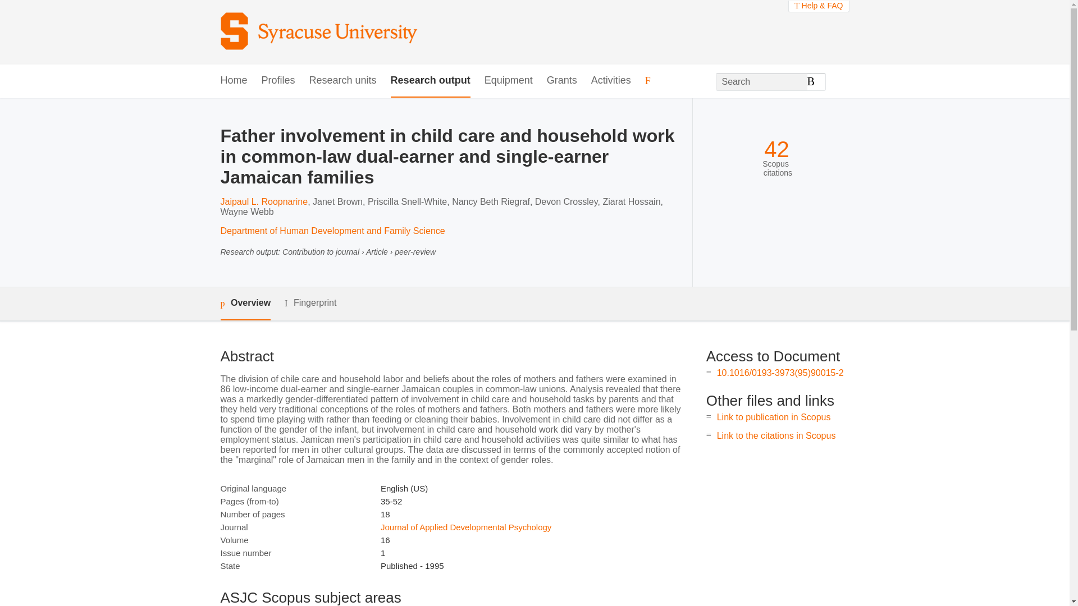 The height and width of the screenshot is (606, 1078). Describe the element at coordinates (776, 149) in the screenshot. I see `42` at that location.